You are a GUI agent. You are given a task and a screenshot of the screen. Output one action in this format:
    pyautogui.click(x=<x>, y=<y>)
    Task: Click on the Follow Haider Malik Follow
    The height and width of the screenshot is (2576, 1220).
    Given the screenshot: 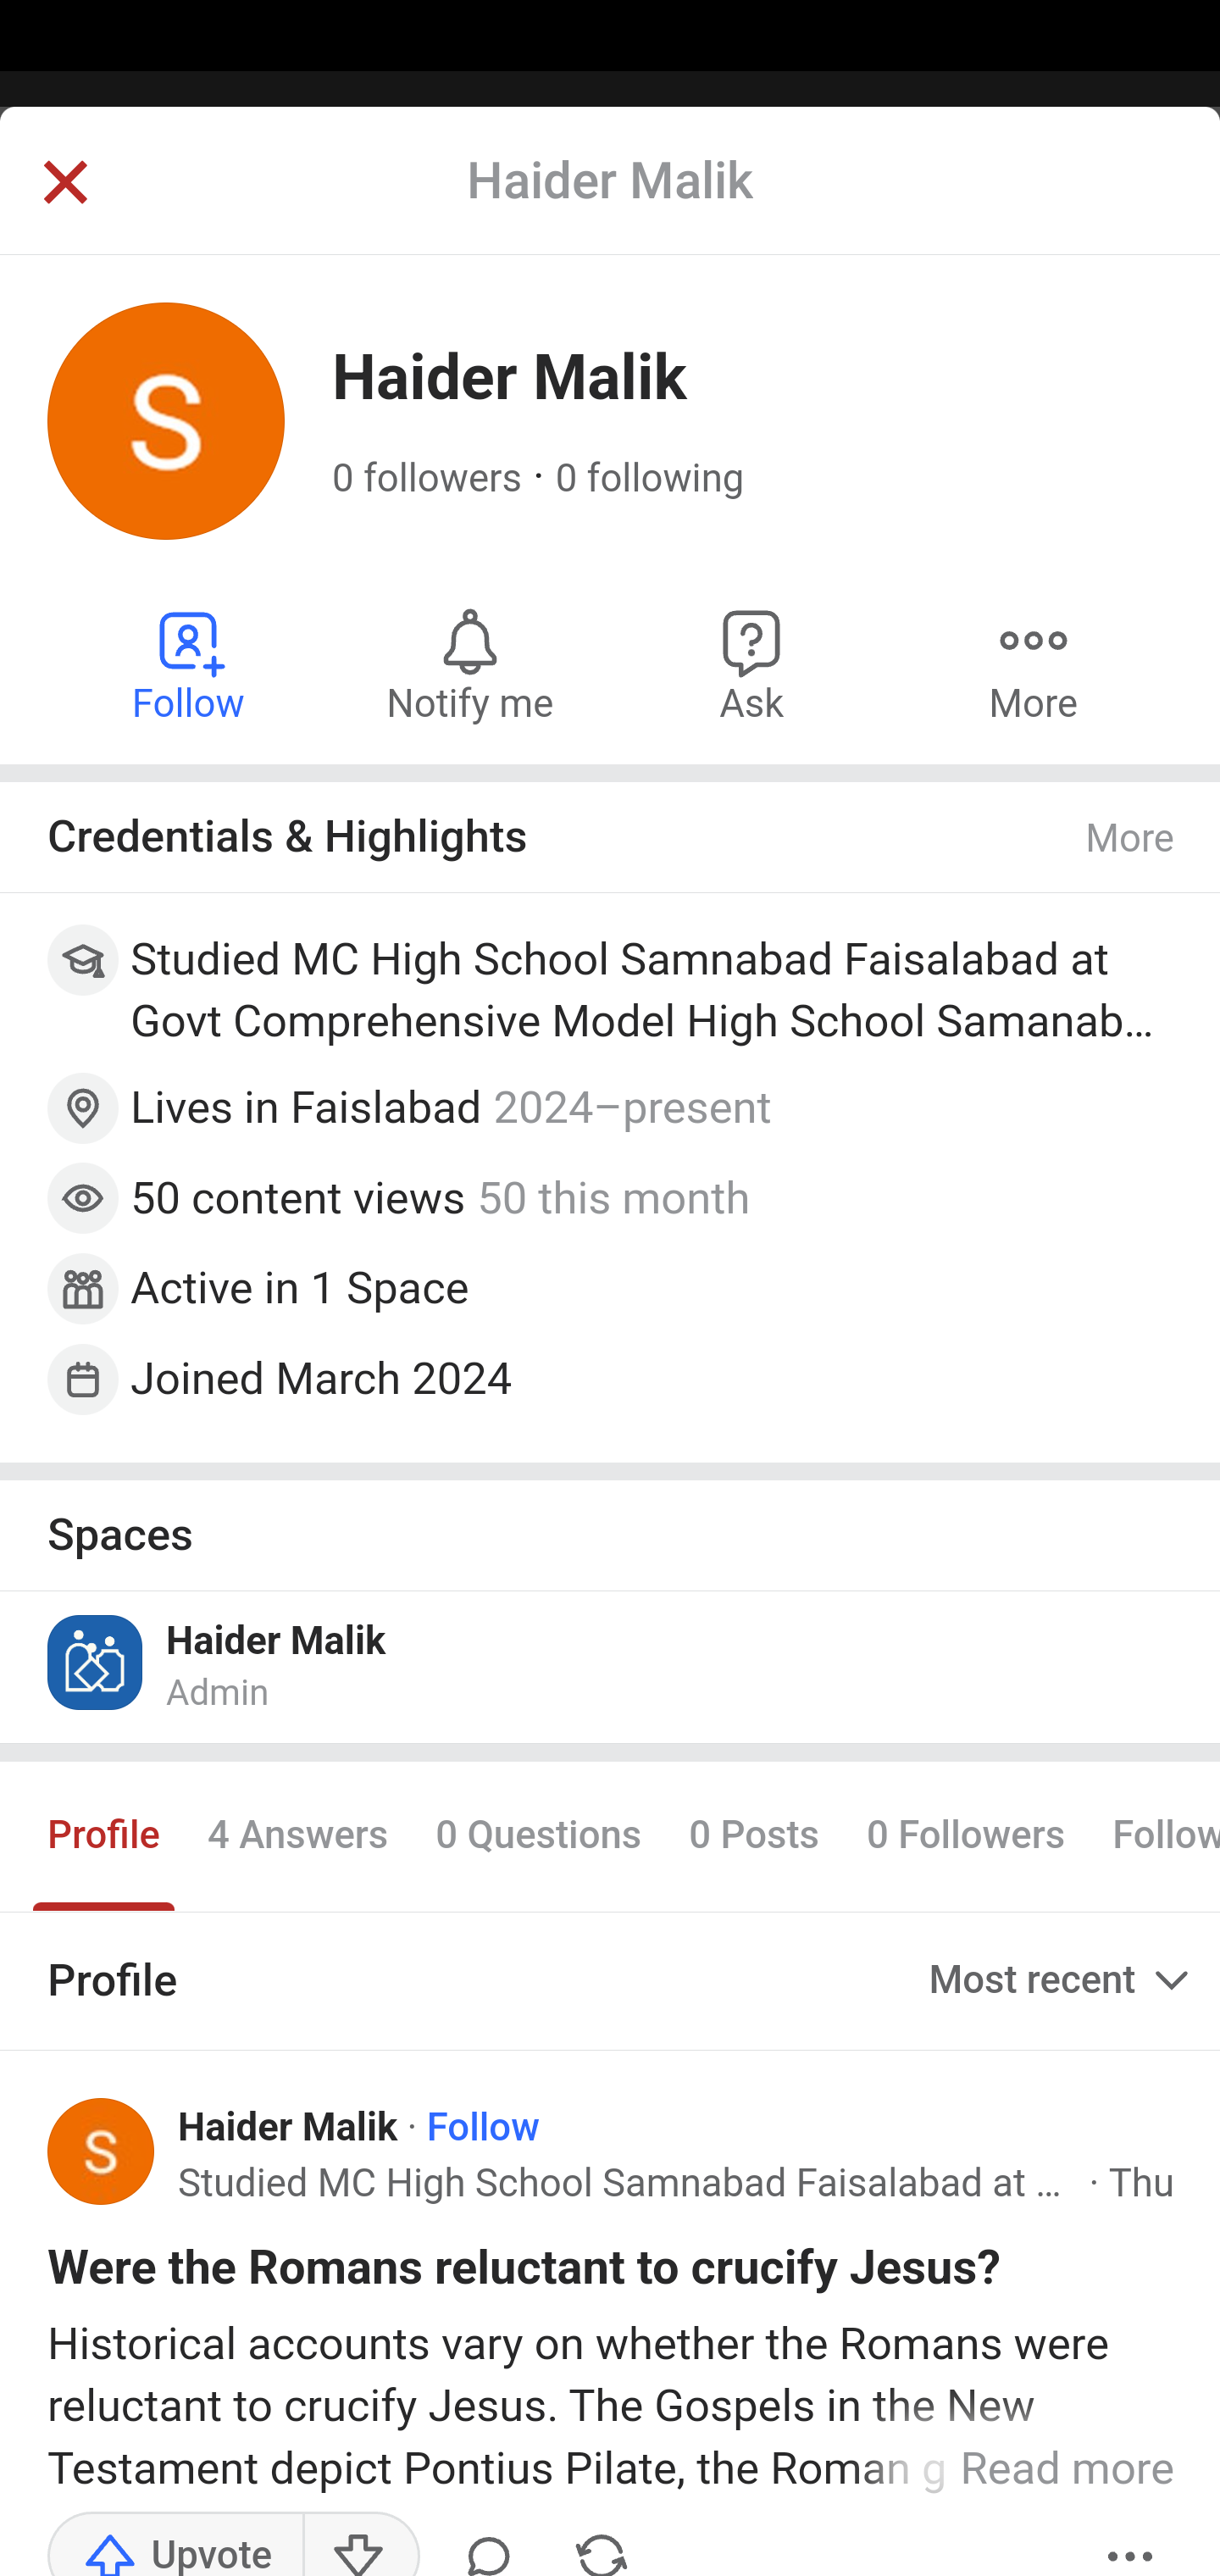 What is the action you would take?
    pyautogui.click(x=190, y=664)
    